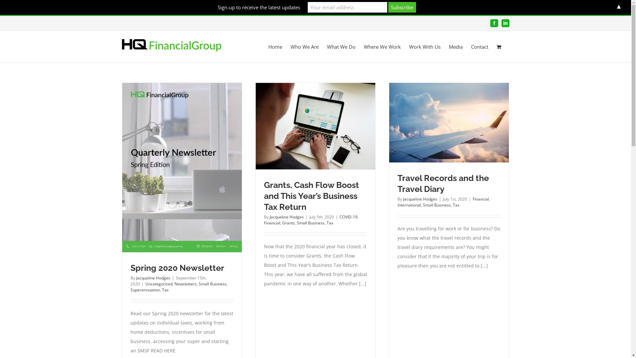 The height and width of the screenshot is (358, 636). I want to click on Newsletters, so click(185, 284).